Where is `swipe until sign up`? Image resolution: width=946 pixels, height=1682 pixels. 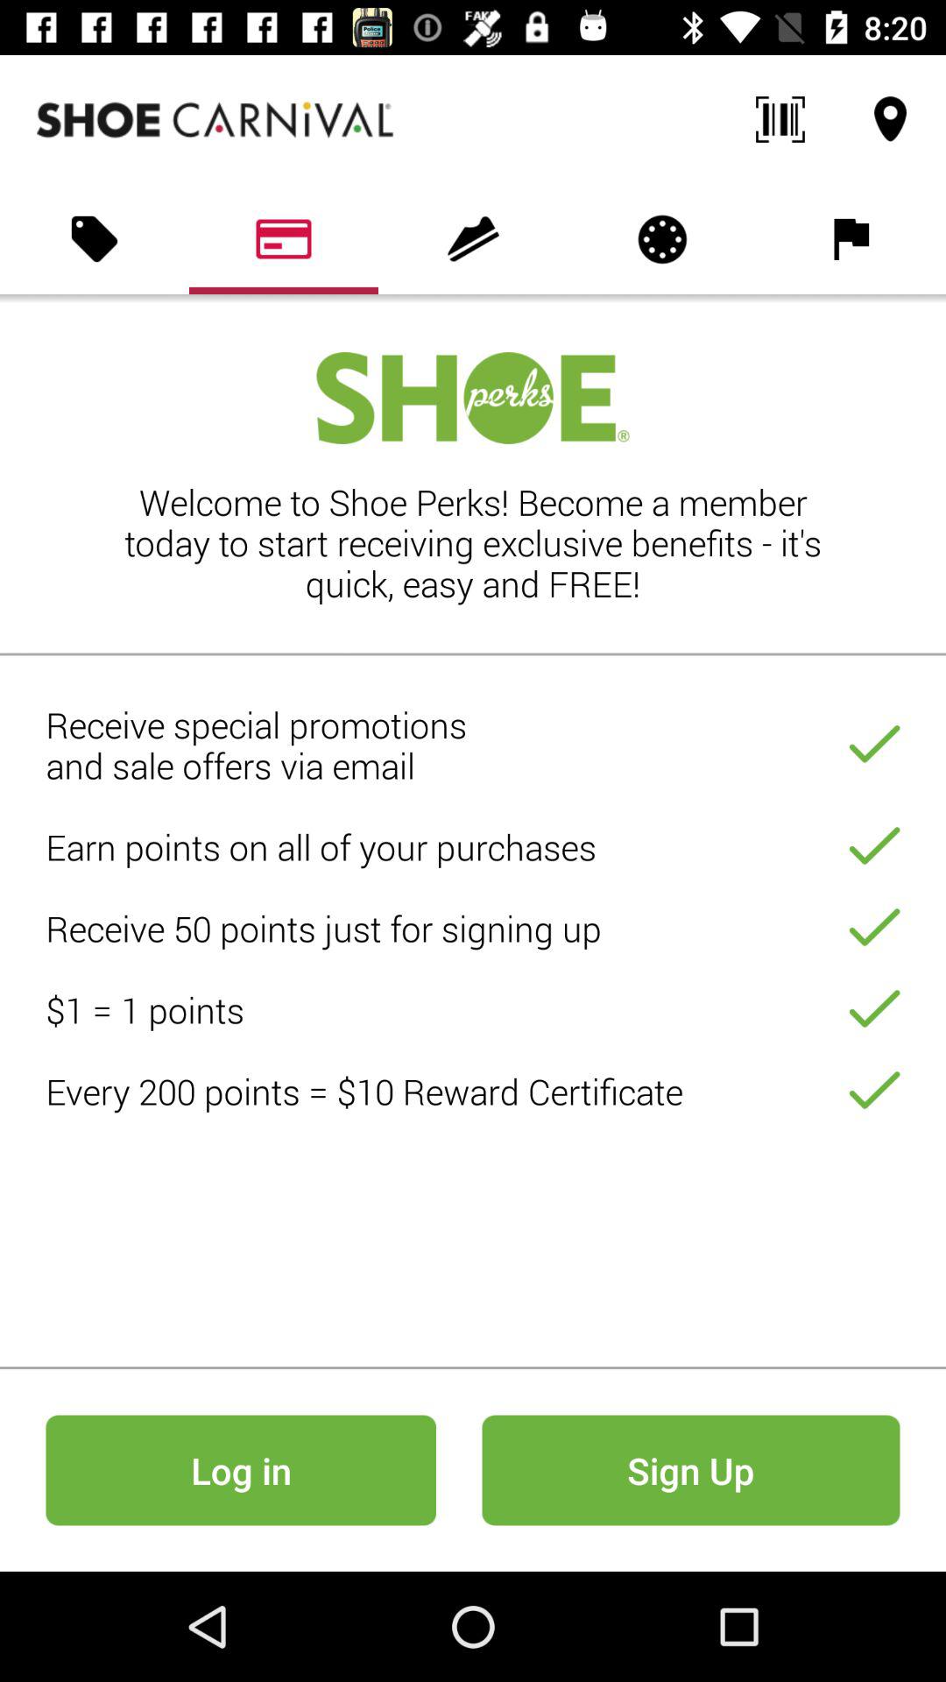
swipe until sign up is located at coordinates (690, 1470).